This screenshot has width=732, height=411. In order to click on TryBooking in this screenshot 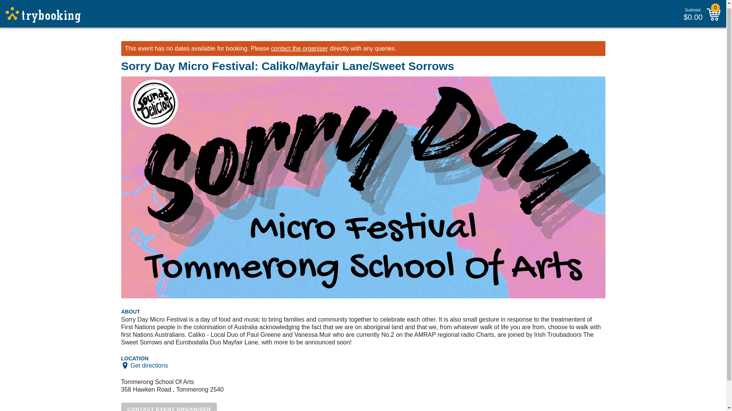, I will do `click(43, 11)`.